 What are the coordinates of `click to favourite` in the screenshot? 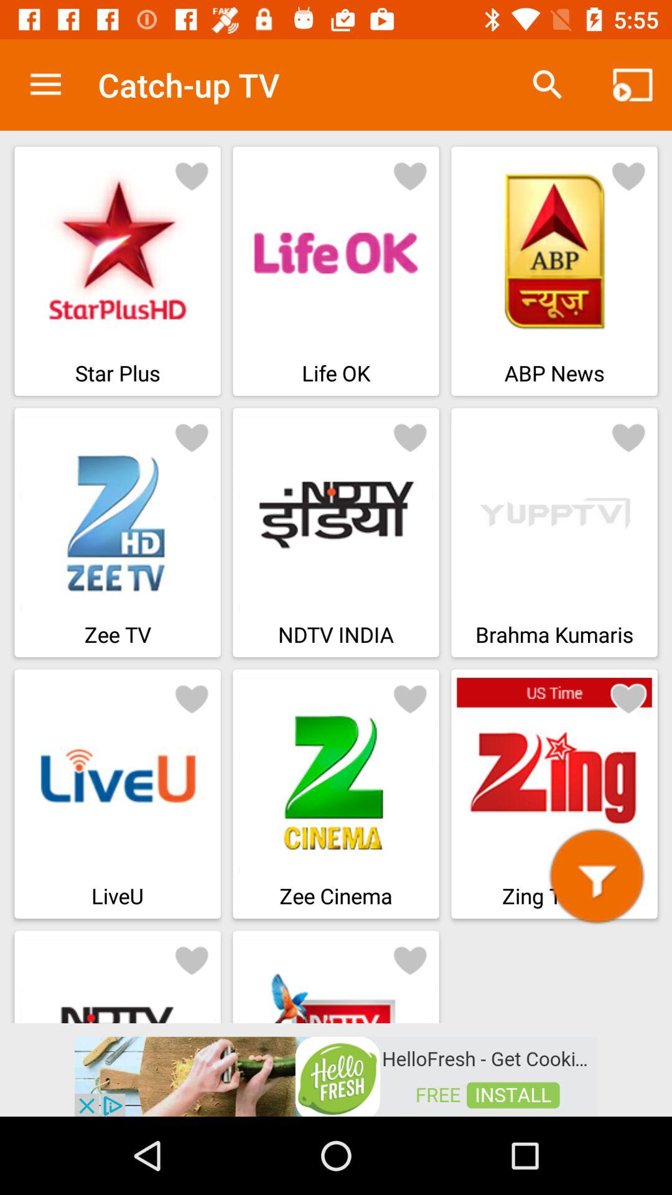 It's located at (628, 437).